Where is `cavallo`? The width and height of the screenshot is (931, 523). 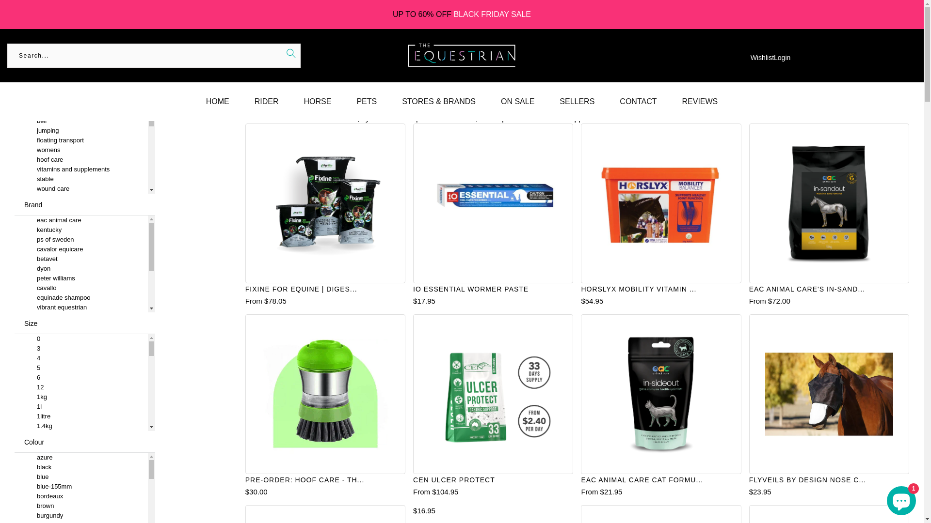
cavallo is located at coordinates (81, 288).